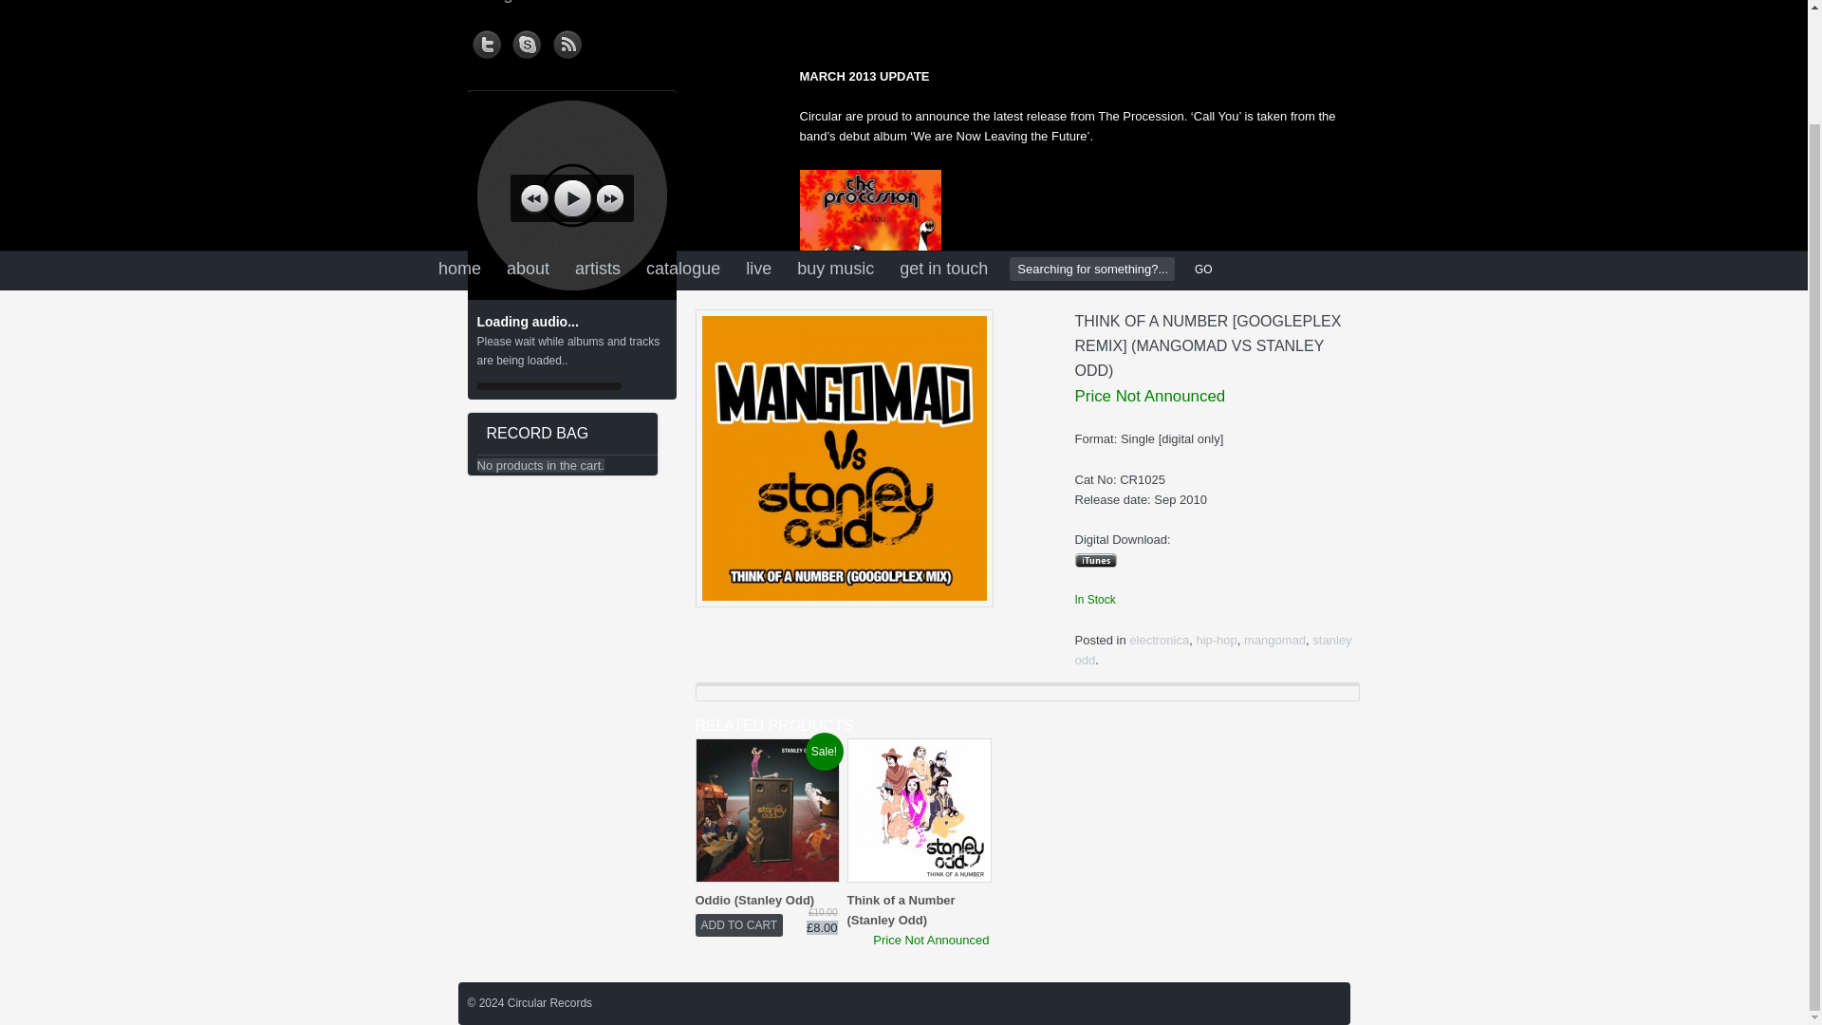  What do you see at coordinates (528, 269) in the screenshot?
I see `about` at bounding box center [528, 269].